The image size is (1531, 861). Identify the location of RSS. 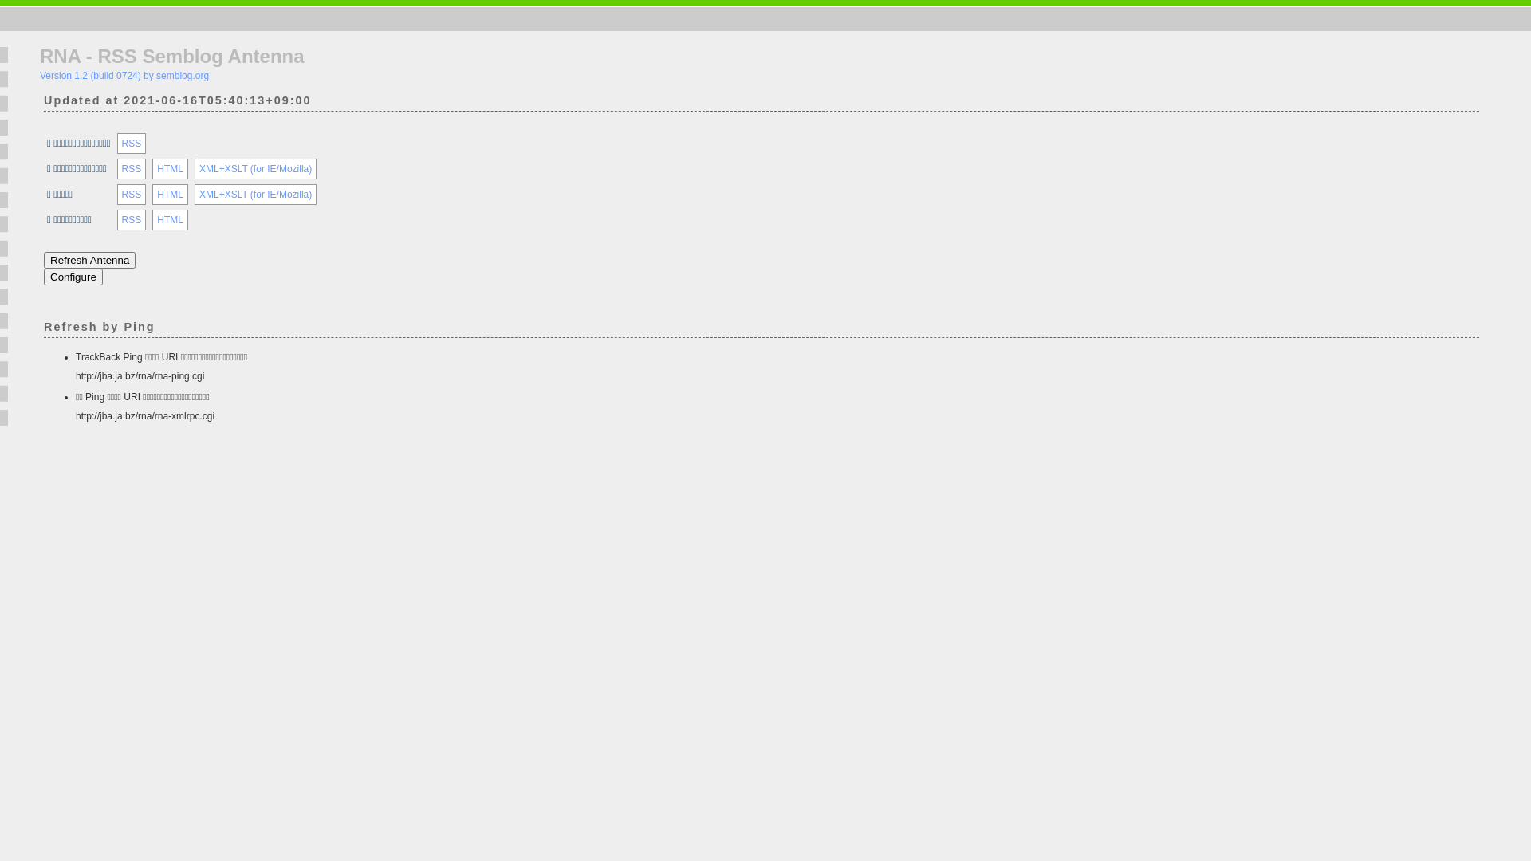
(132, 143).